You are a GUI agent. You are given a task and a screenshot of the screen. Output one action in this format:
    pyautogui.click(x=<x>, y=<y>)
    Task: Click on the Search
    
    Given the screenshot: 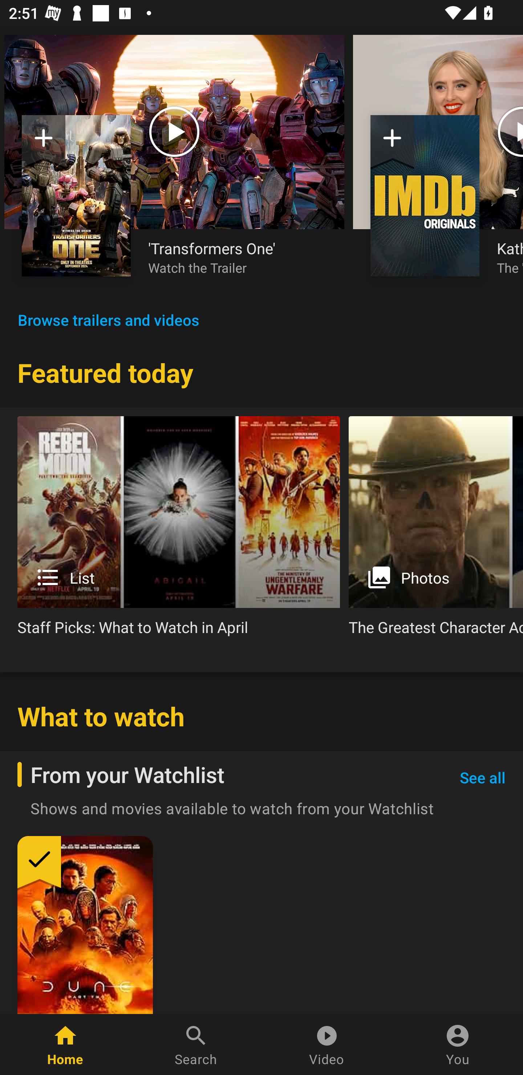 What is the action you would take?
    pyautogui.click(x=196, y=1044)
    